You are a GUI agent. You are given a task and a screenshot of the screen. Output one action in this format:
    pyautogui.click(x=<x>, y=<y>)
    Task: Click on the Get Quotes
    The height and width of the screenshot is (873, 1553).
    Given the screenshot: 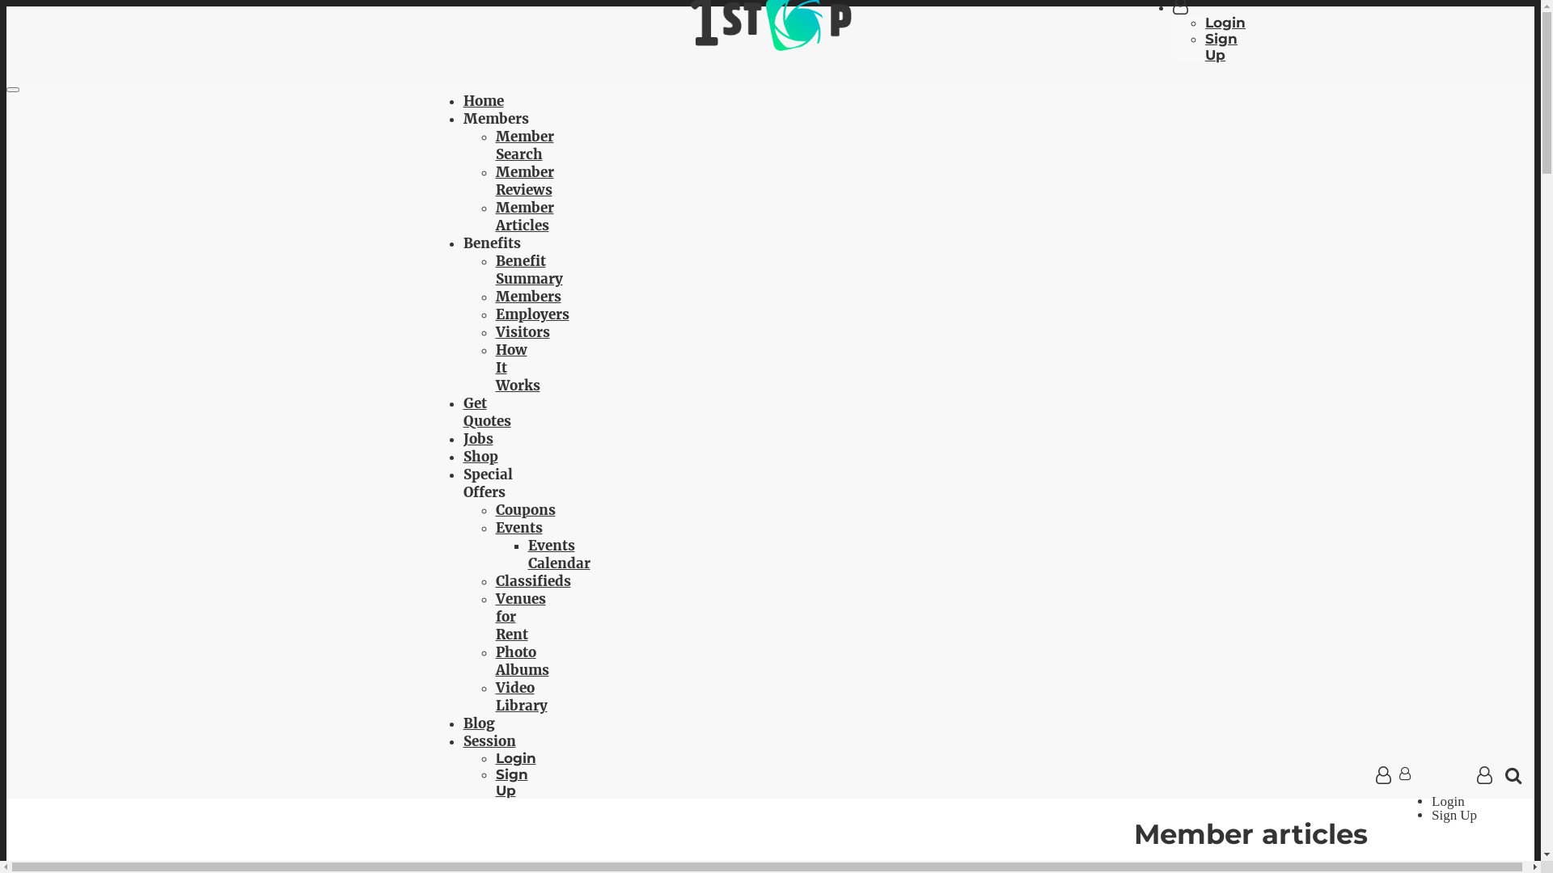 What is the action you would take?
    pyautogui.click(x=487, y=412)
    